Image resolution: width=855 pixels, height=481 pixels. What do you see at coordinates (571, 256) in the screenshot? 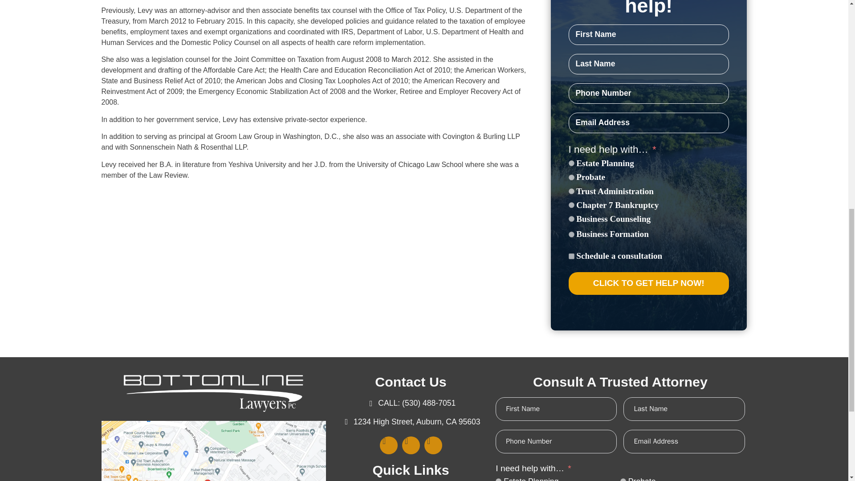
I see `Schedule a consultation` at bounding box center [571, 256].